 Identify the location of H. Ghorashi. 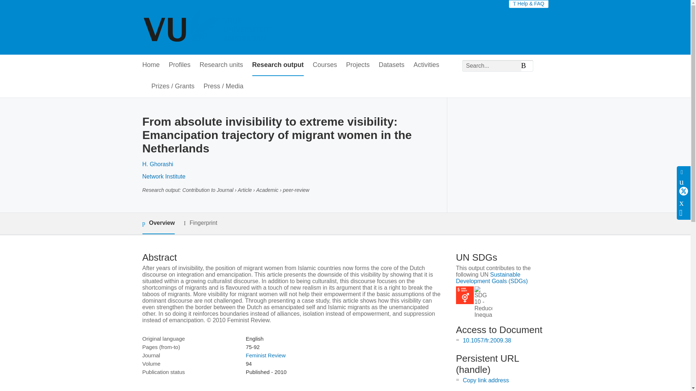
(157, 164).